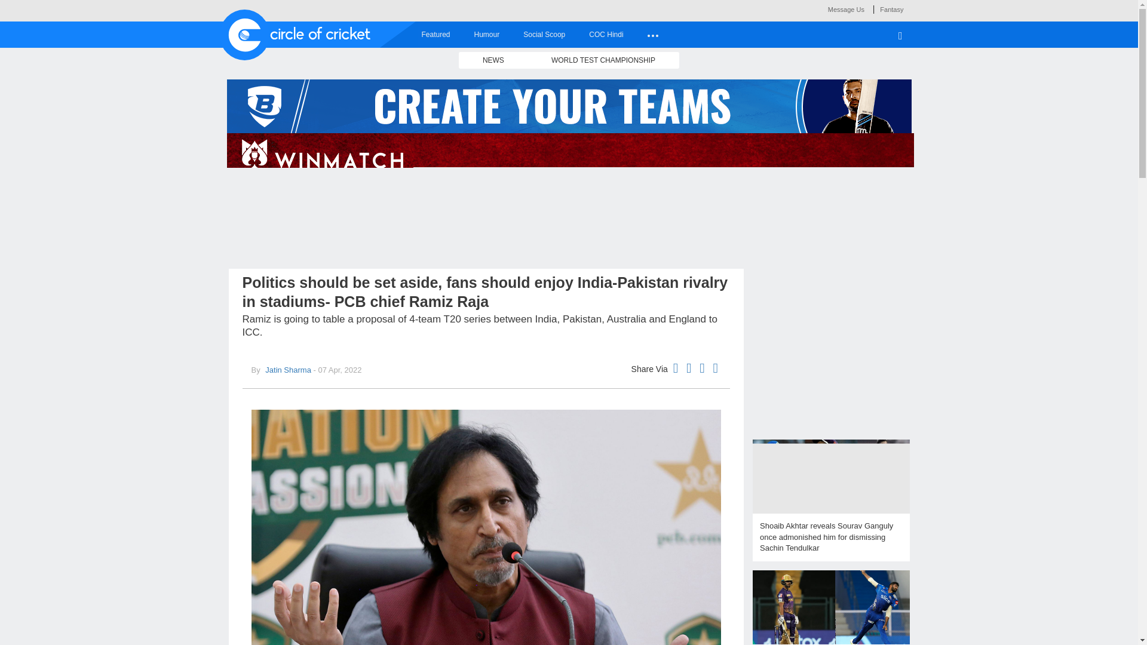 This screenshot has width=1147, height=645. I want to click on Social Scoop, so click(544, 34).